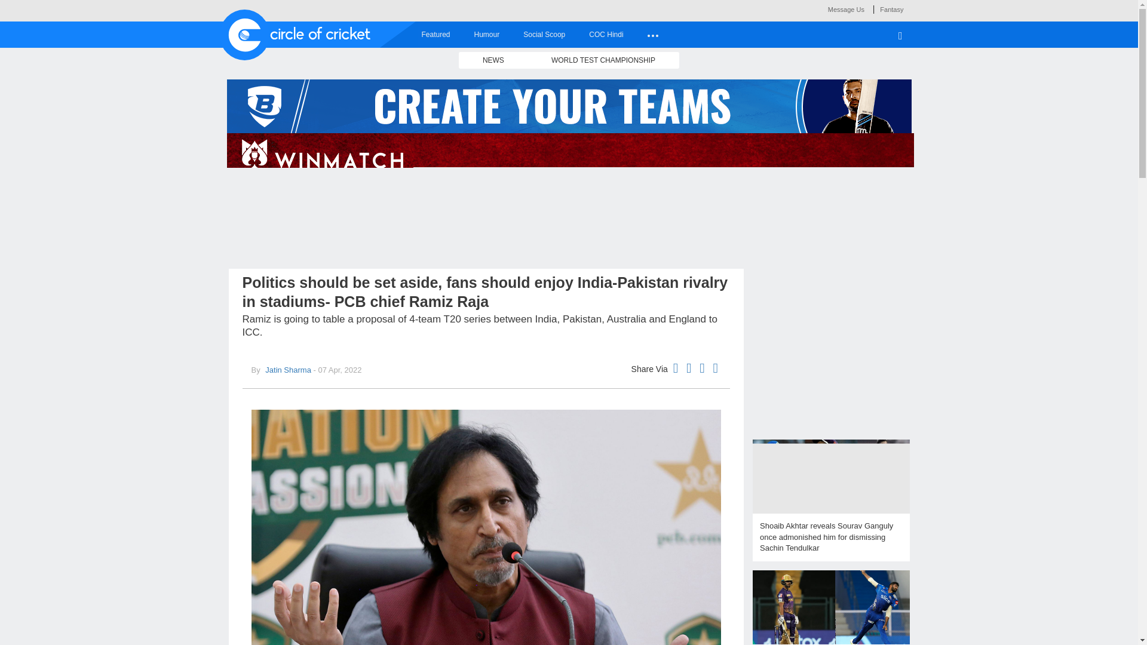 This screenshot has width=1147, height=645. I want to click on Social Scoop, so click(544, 34).